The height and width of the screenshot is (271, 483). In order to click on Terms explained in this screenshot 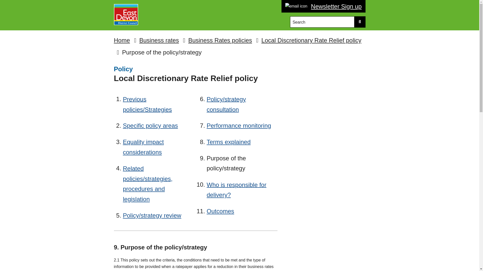, I will do `click(228, 142)`.